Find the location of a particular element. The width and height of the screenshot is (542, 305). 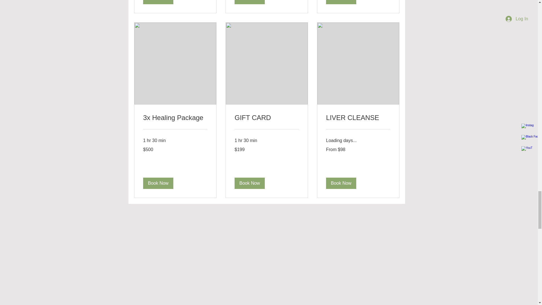

Book Now is located at coordinates (341, 2).